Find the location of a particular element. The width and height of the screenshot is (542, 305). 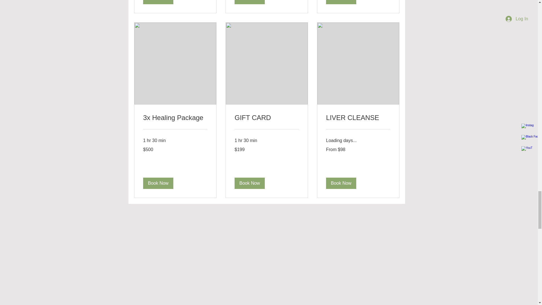

Book Now is located at coordinates (341, 2).